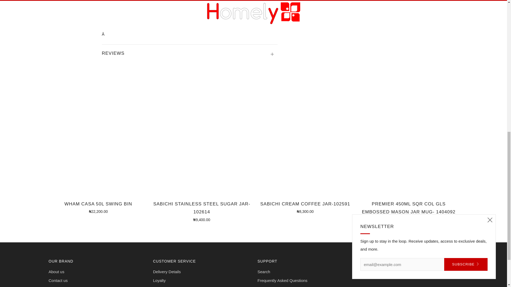 The image size is (511, 287). I want to click on Sabichi Stainless Steel Sugar jar-102614, so click(201, 210).